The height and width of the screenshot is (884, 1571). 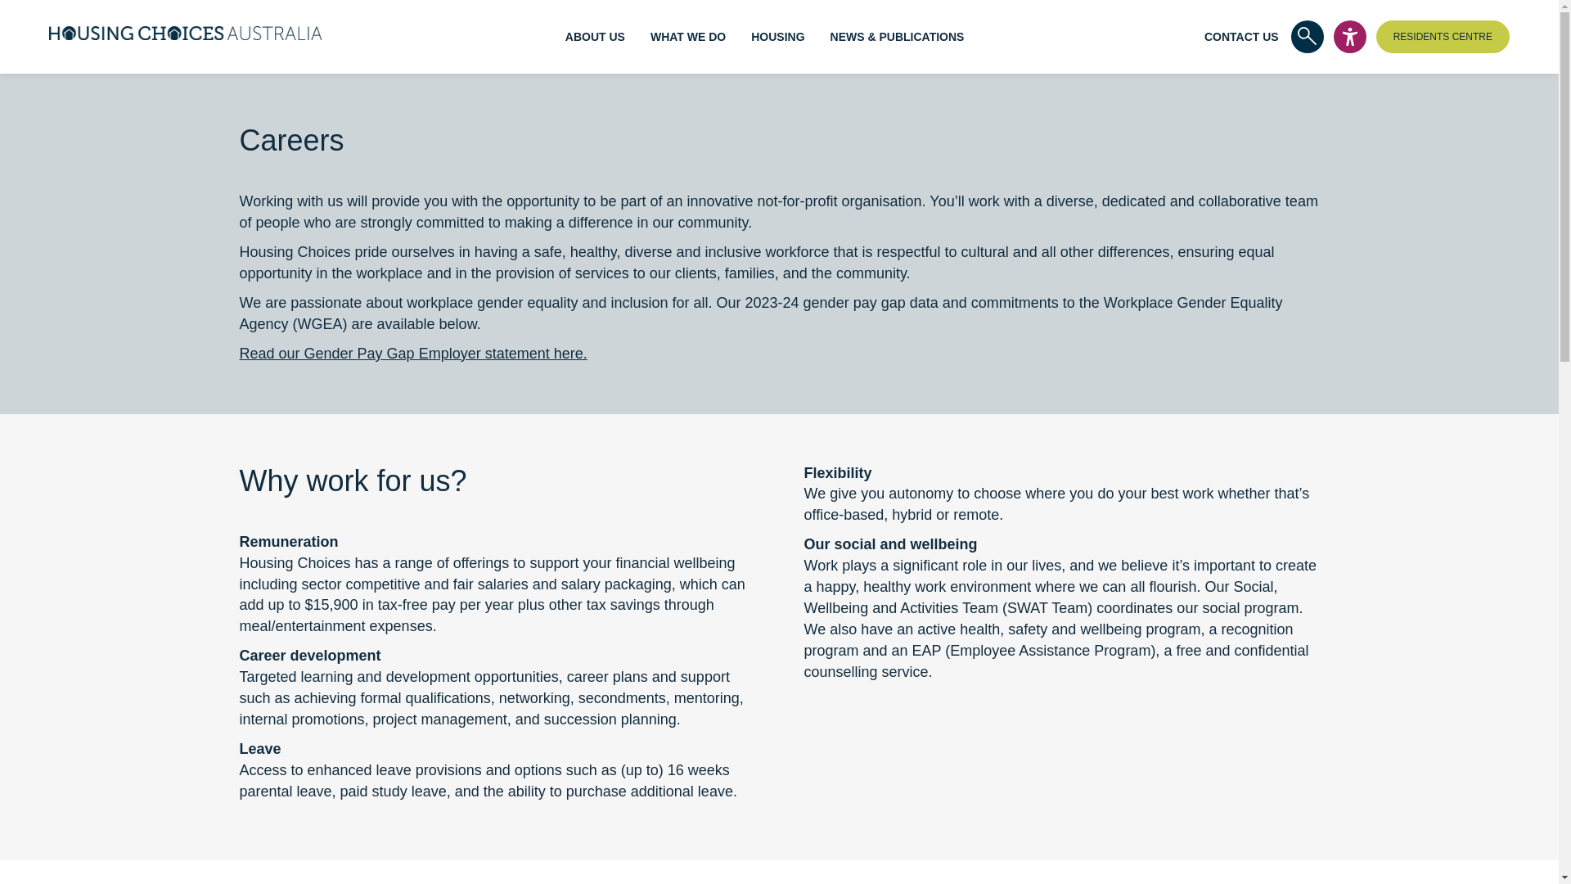 I want to click on HOUSING, so click(x=777, y=36).